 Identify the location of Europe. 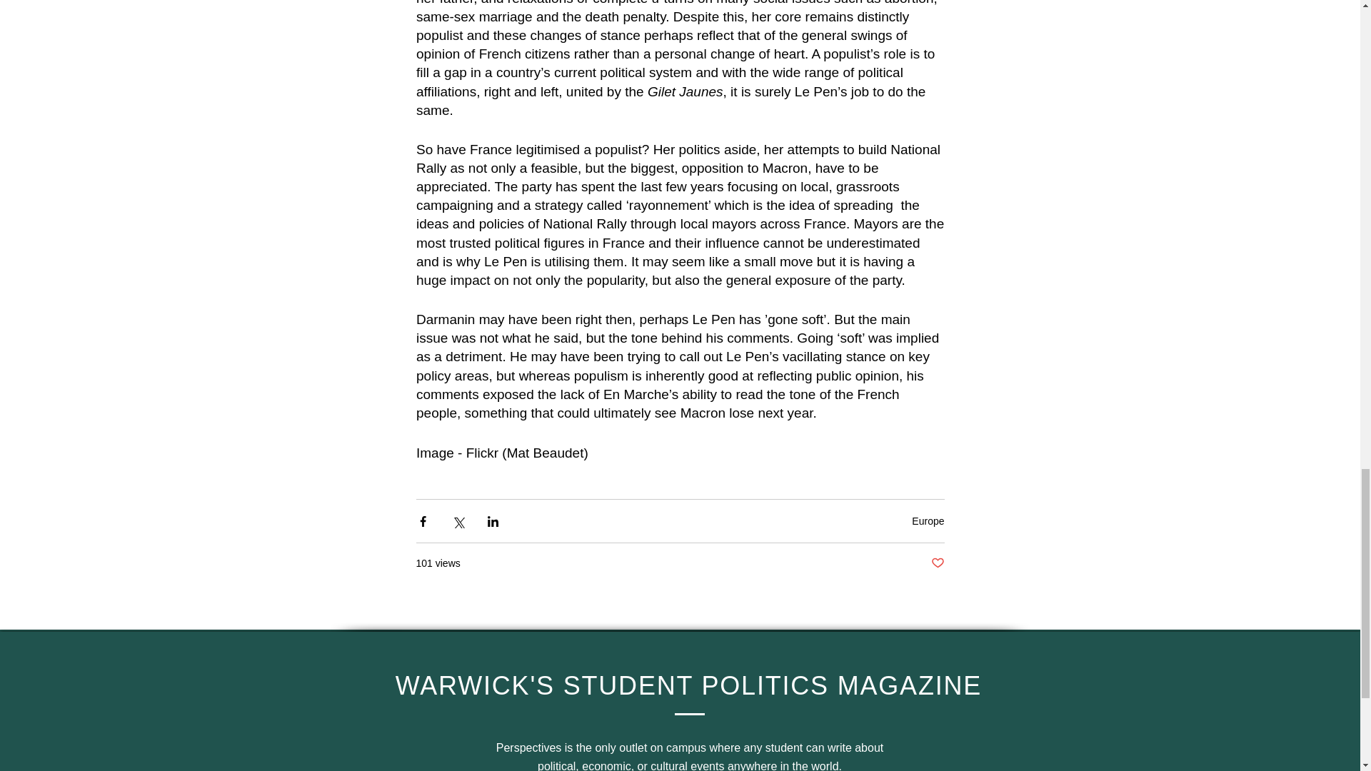
(928, 521).